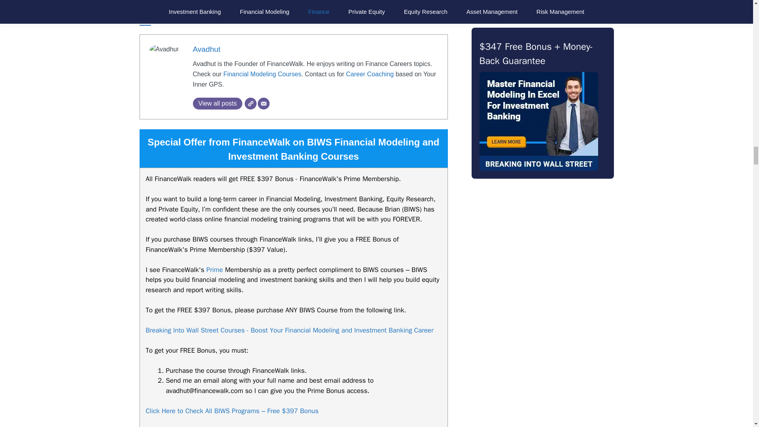 The image size is (759, 427). Describe the element at coordinates (206, 49) in the screenshot. I see `Avadhut` at that location.